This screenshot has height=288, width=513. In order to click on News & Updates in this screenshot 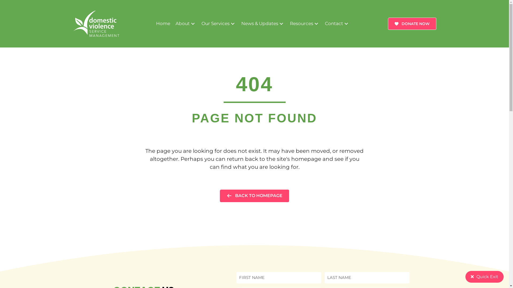, I will do `click(263, 24)`.